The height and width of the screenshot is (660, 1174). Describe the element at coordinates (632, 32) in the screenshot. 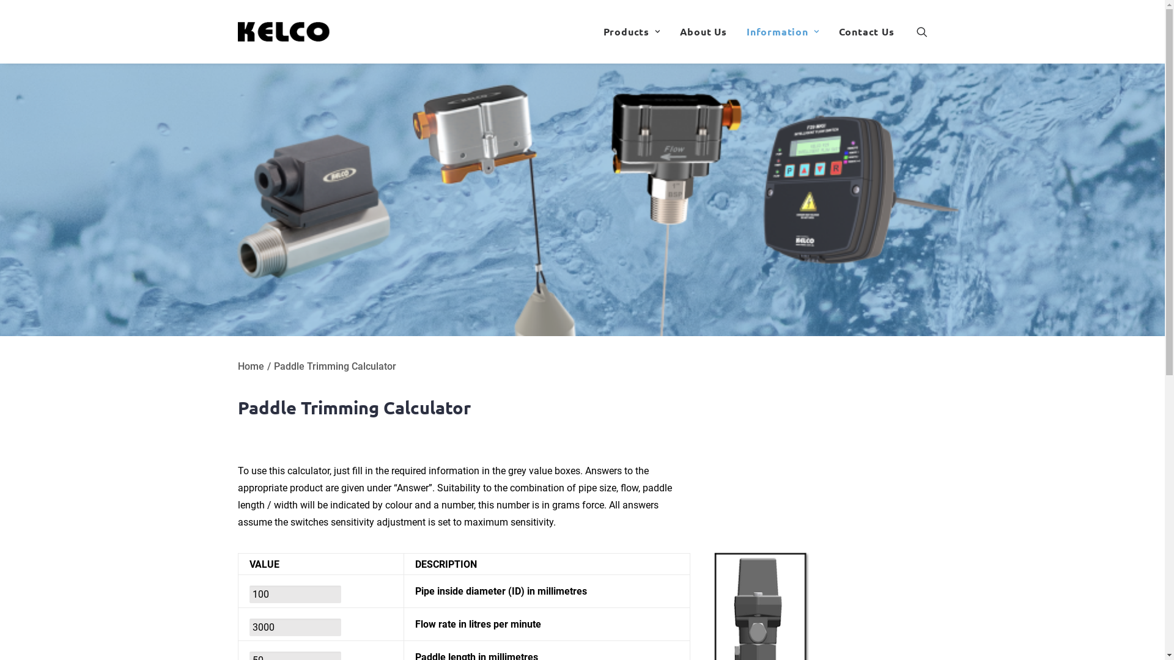

I see `Products` at that location.